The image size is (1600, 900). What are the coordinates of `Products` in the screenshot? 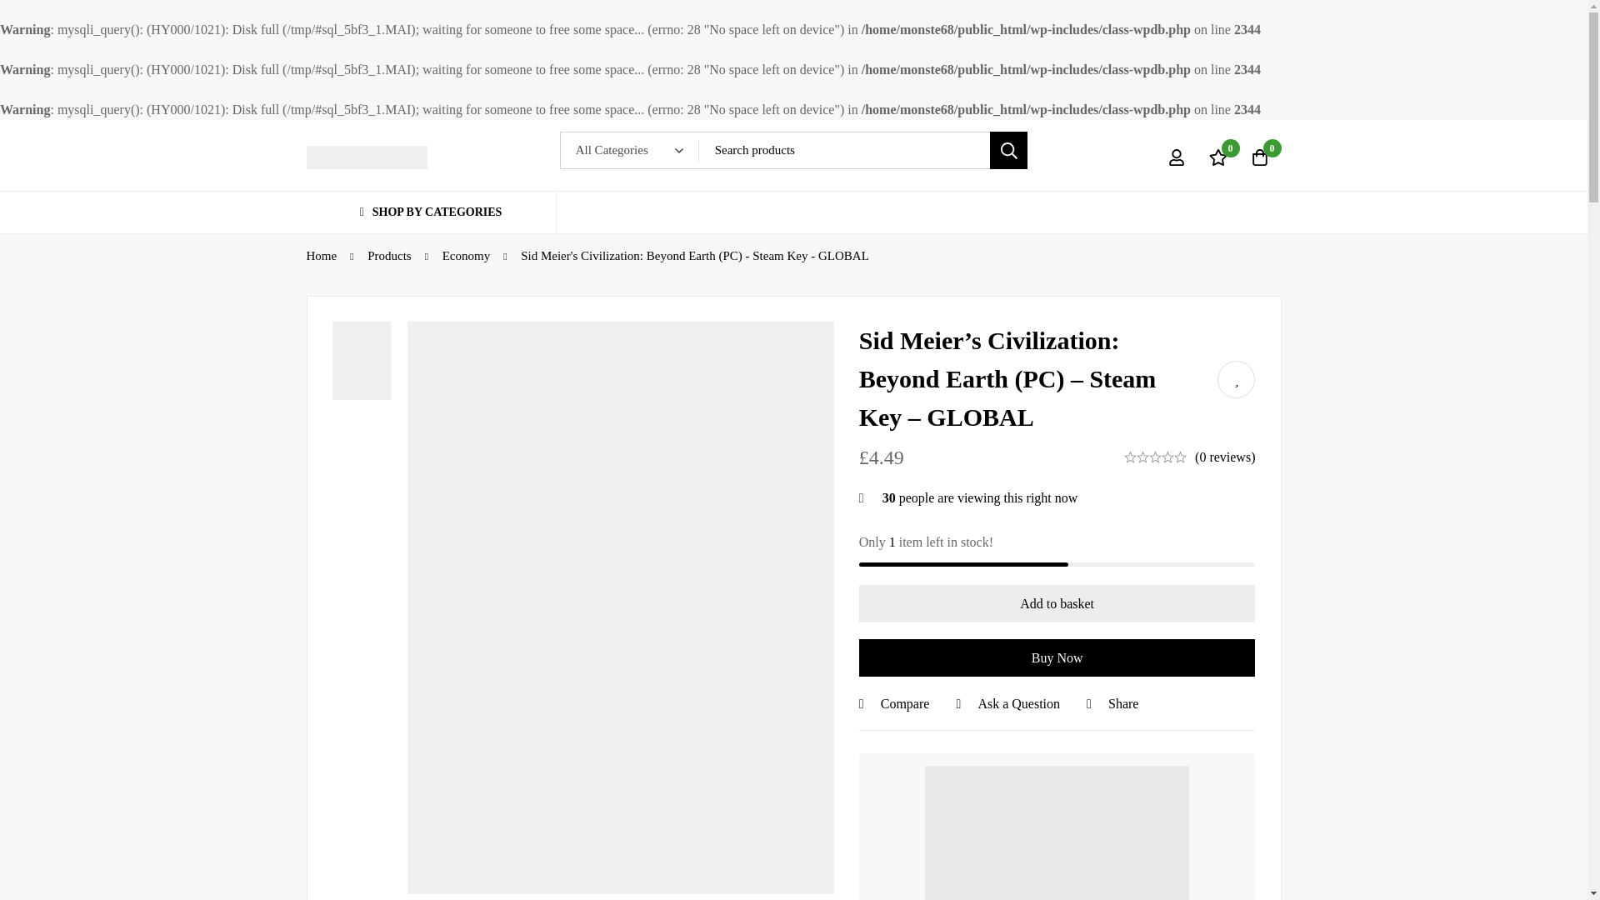 It's located at (389, 255).